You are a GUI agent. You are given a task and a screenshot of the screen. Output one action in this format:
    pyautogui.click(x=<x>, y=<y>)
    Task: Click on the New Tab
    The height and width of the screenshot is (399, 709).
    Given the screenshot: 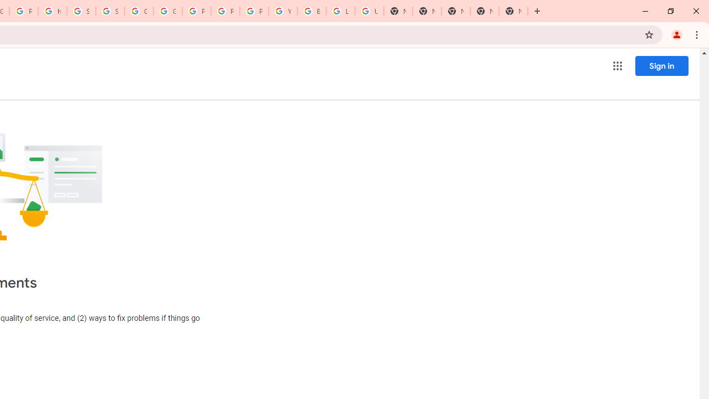 What is the action you would take?
    pyautogui.click(x=427, y=11)
    